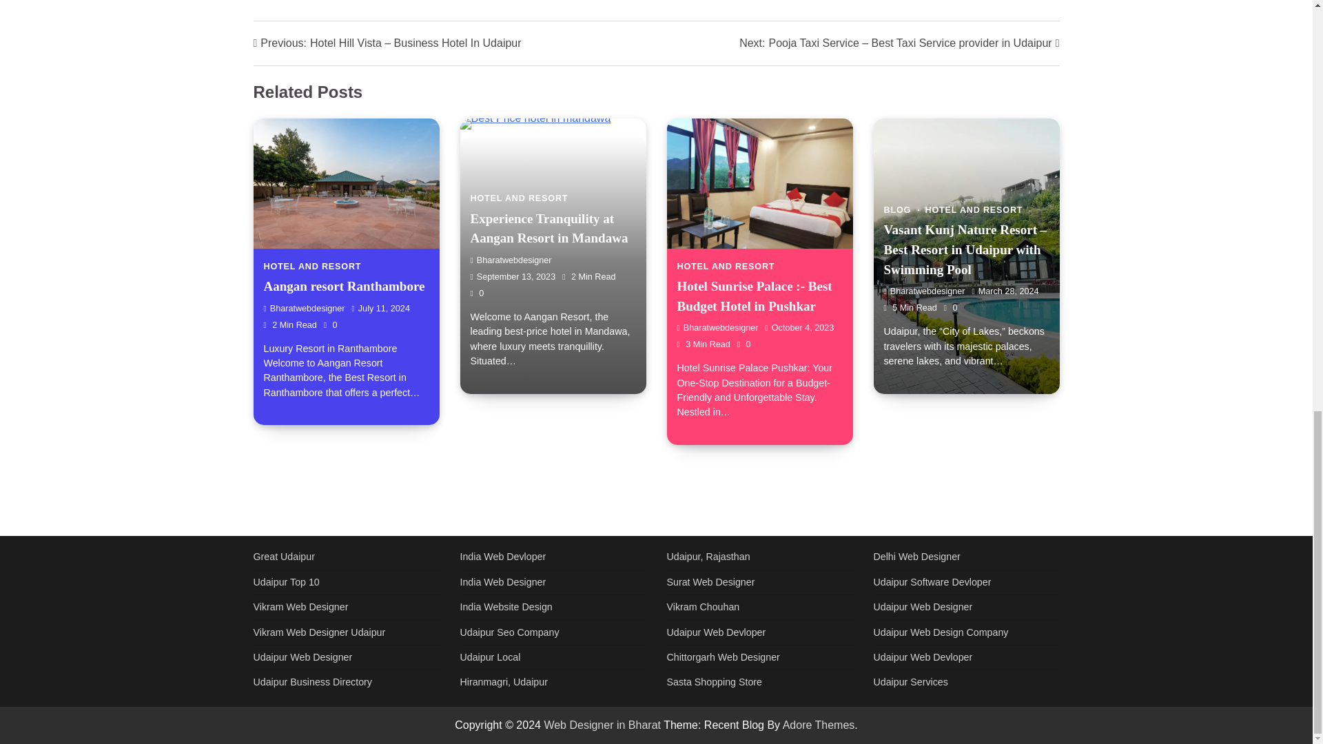 The image size is (1323, 744). Describe the element at coordinates (518, 198) in the screenshot. I see `HOTEL AND RESORT` at that location.